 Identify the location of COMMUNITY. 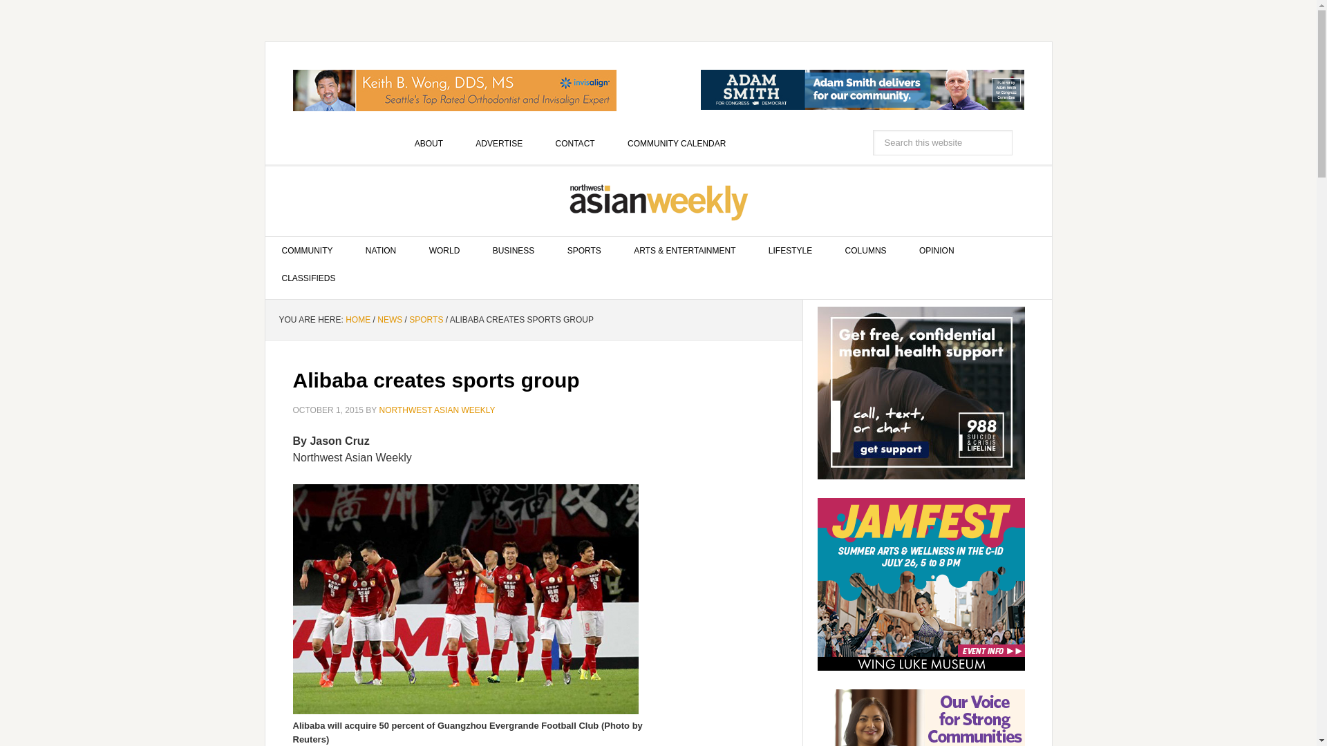
(308, 251).